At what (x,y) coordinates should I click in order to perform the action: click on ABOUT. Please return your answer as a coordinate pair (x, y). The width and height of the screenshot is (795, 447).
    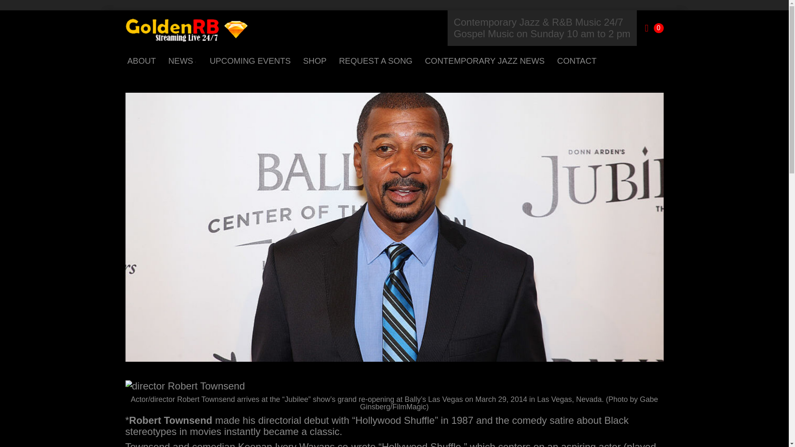
    Looking at the image, I should click on (141, 60).